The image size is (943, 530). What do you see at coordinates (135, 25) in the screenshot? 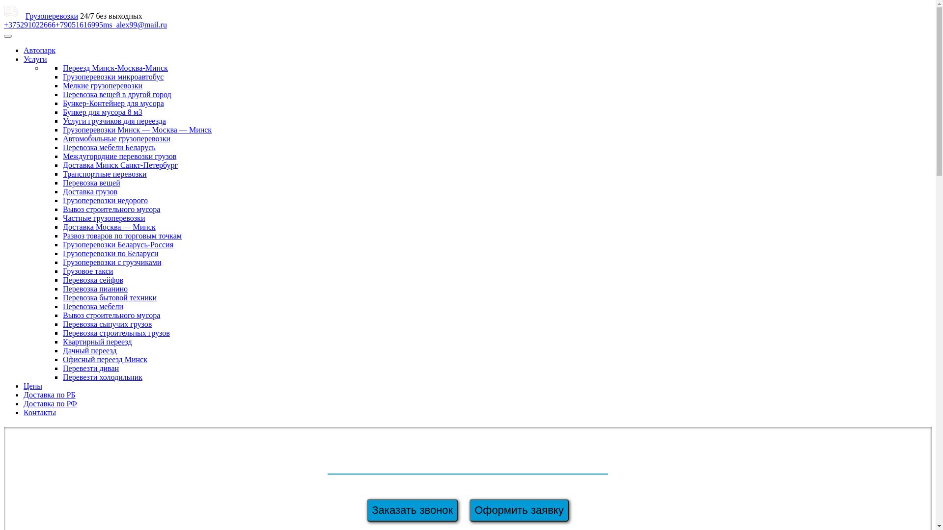
I see `ms_alex99@mail.ru` at bounding box center [135, 25].